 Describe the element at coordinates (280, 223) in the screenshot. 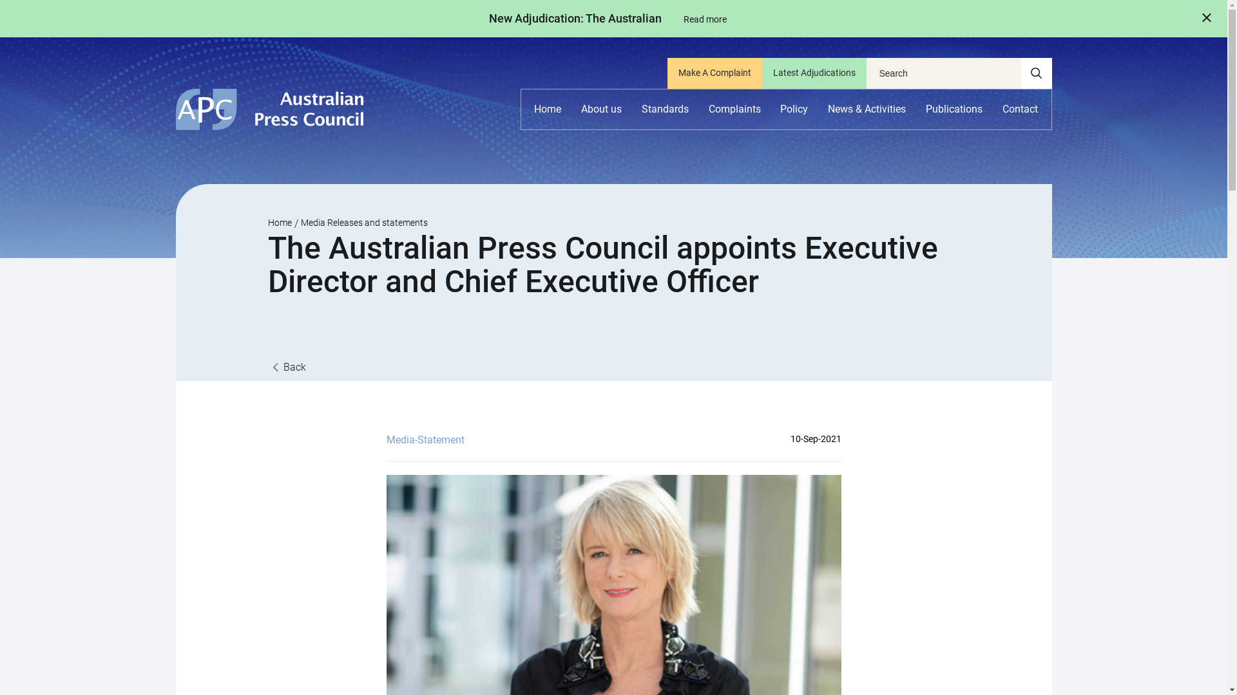

I see `Home` at that location.